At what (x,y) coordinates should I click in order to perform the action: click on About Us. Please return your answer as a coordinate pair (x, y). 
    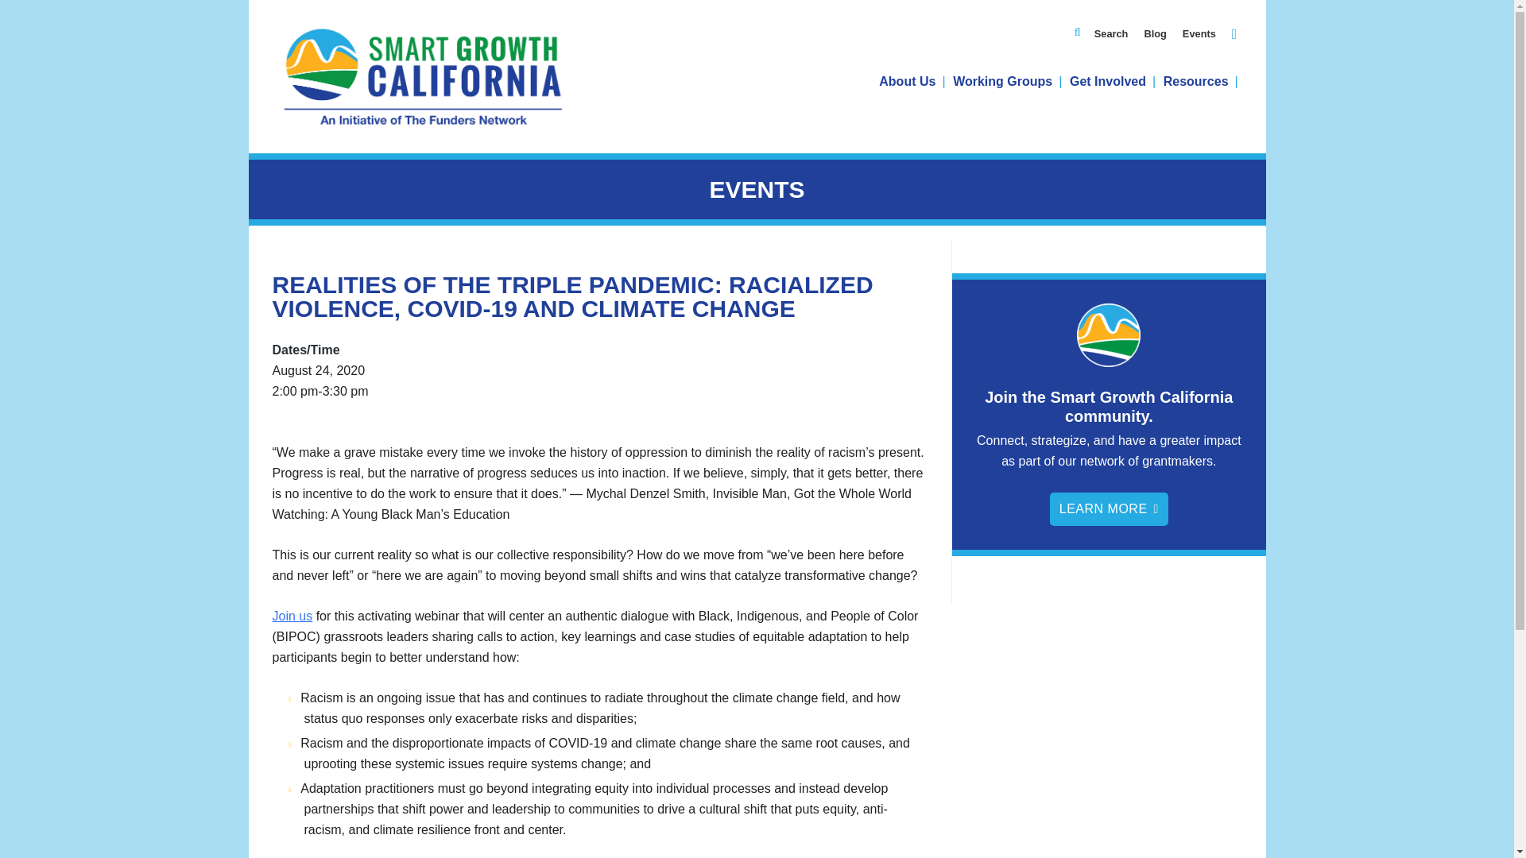
    Looking at the image, I should click on (912, 81).